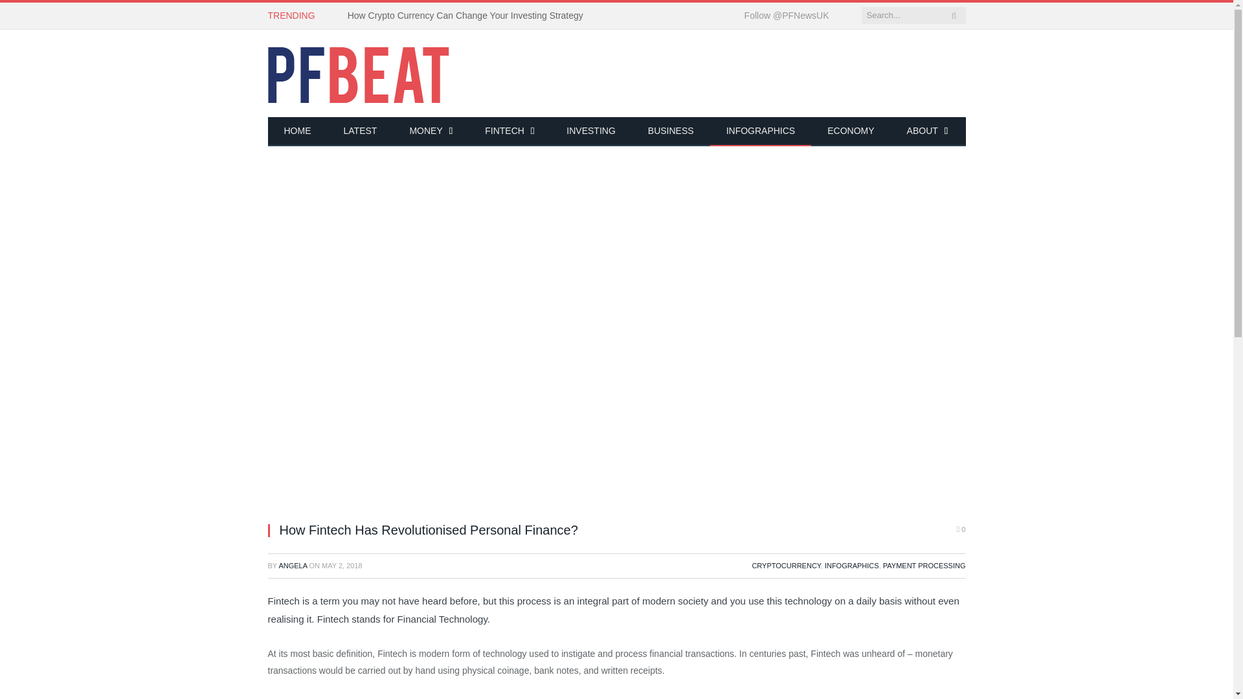 This screenshot has width=1243, height=699. I want to click on HOME, so click(298, 131).